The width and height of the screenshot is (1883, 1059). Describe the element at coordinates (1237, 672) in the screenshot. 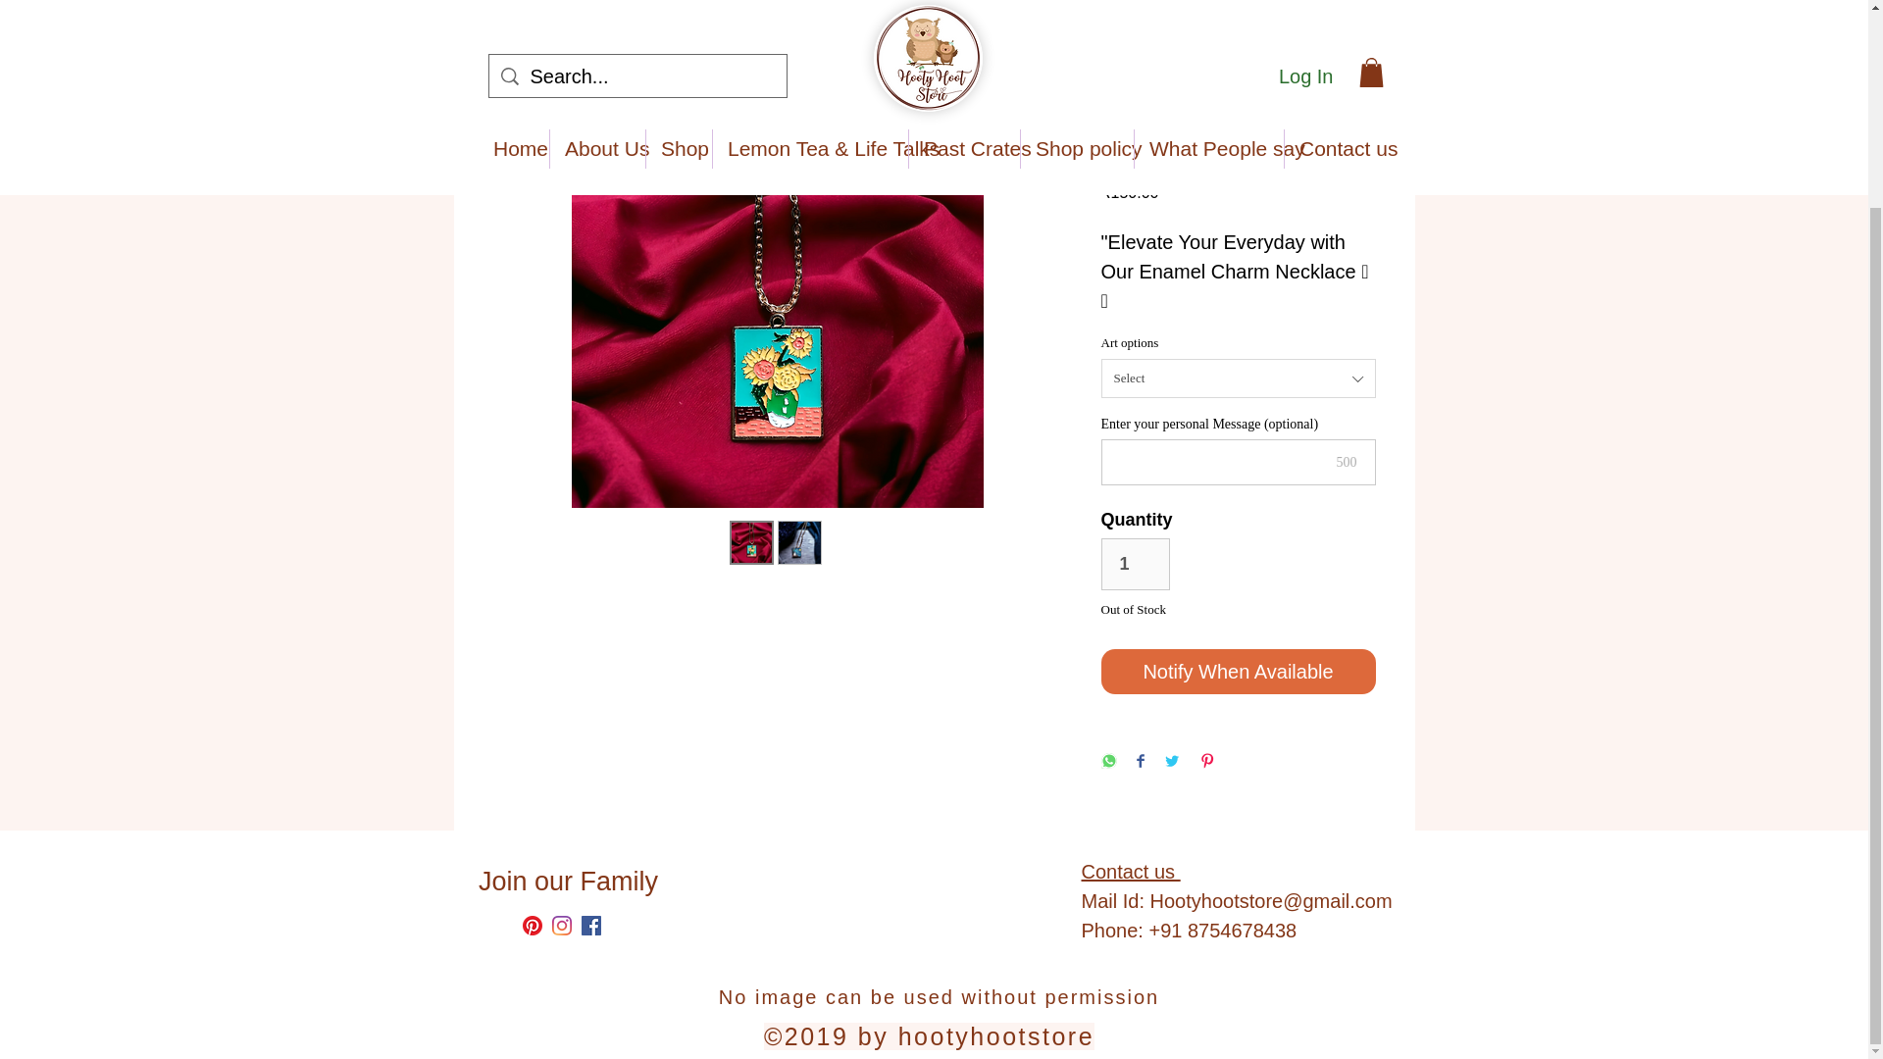

I see `Notify When Available` at that location.